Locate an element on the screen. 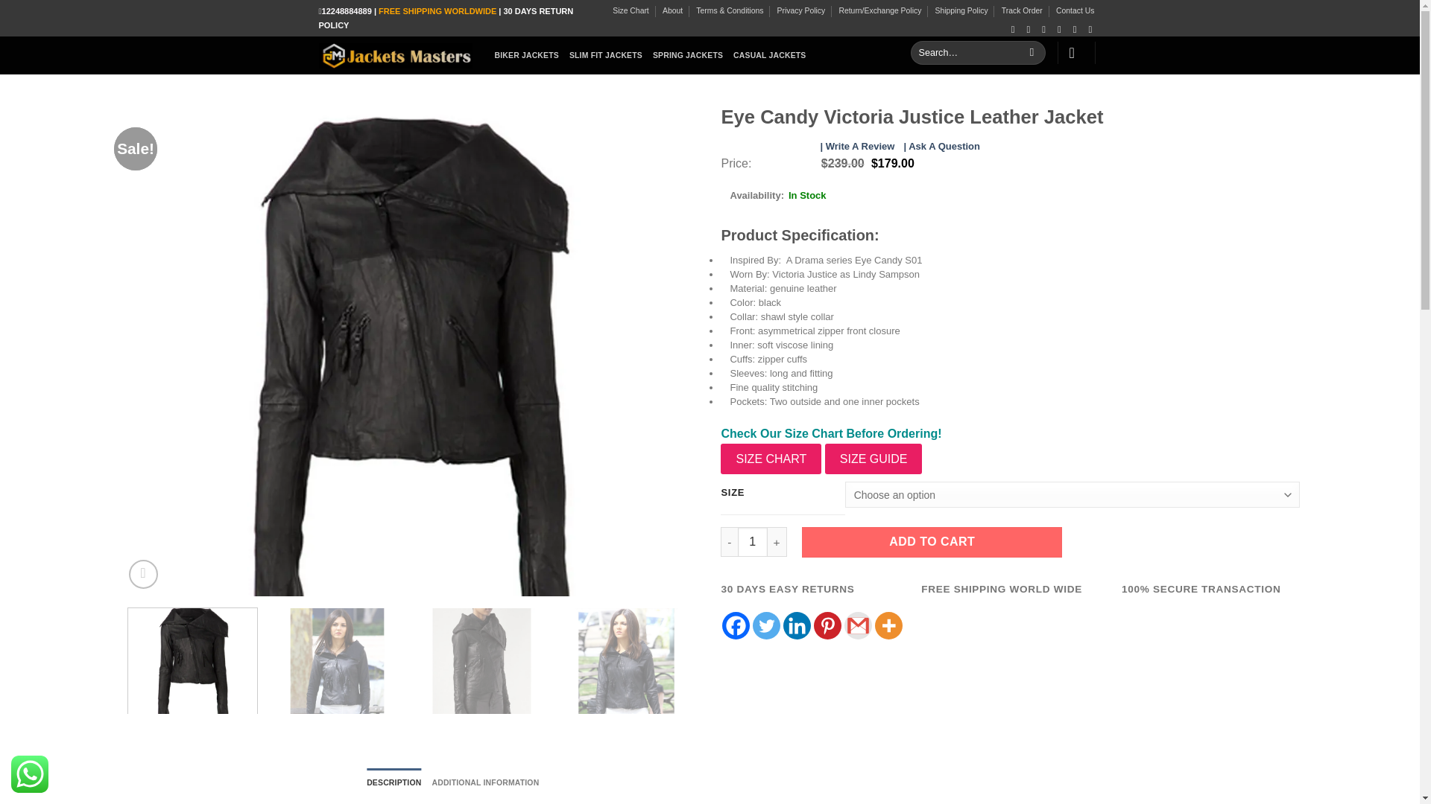 This screenshot has width=1431, height=804. Track Order is located at coordinates (1023, 10).